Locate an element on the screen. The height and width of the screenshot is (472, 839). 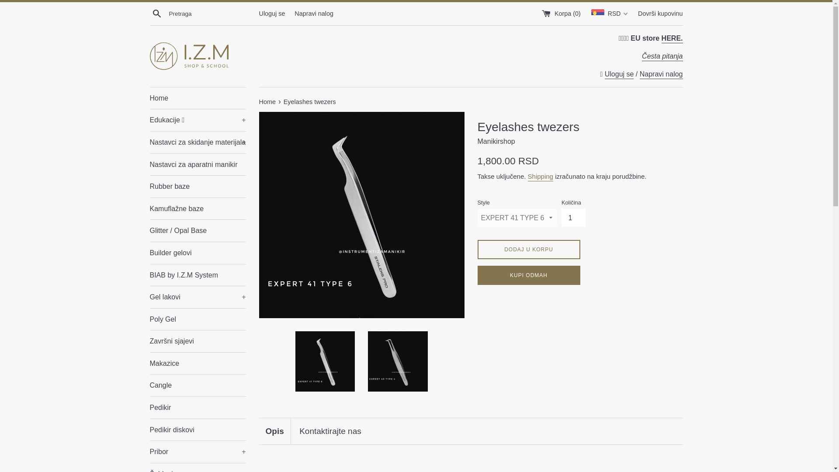
Nazad na glavnu stranicu is located at coordinates (267, 101).